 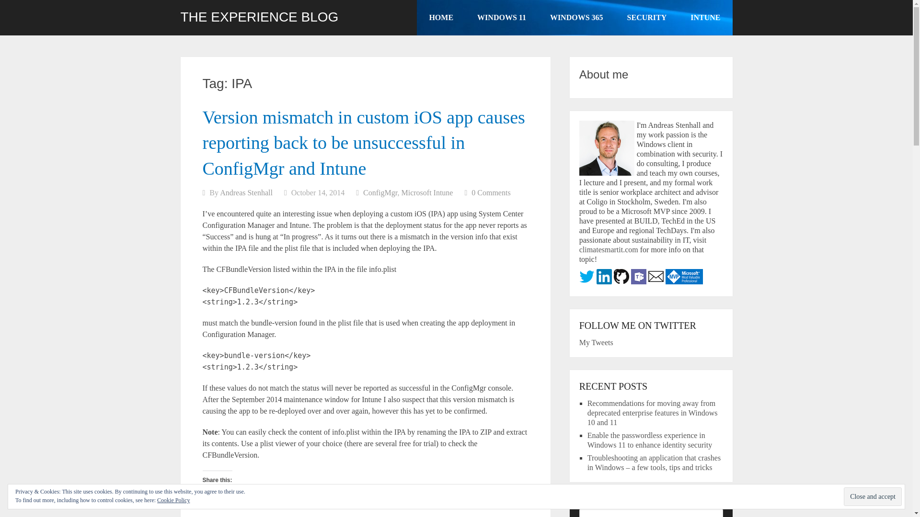 What do you see at coordinates (320, 496) in the screenshot?
I see `Click to share on LinkedIn` at bounding box center [320, 496].